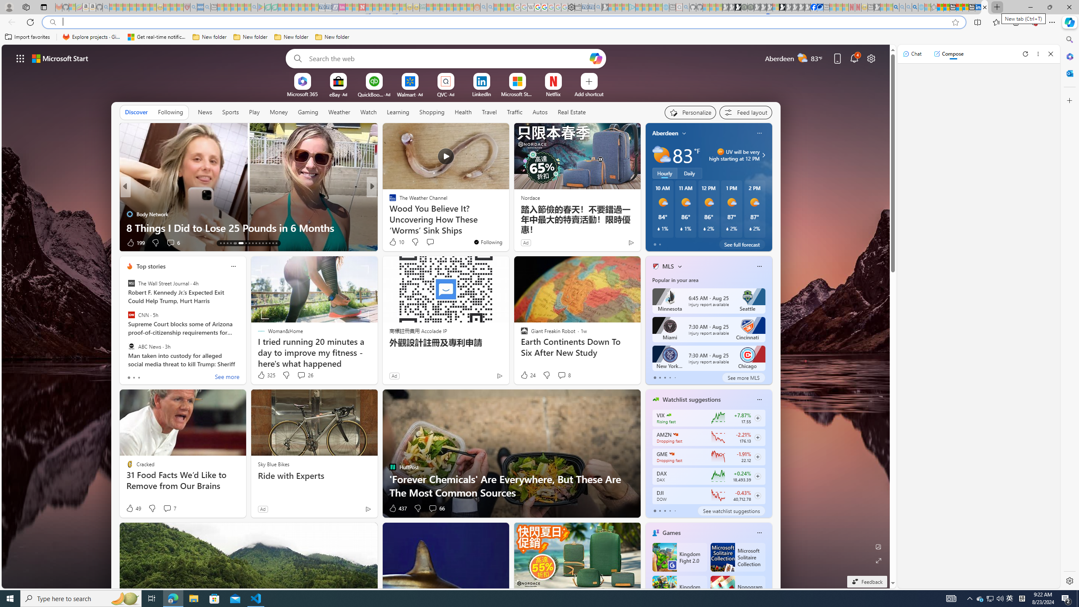 This screenshot has height=607, width=1079. I want to click on Play, so click(254, 112).